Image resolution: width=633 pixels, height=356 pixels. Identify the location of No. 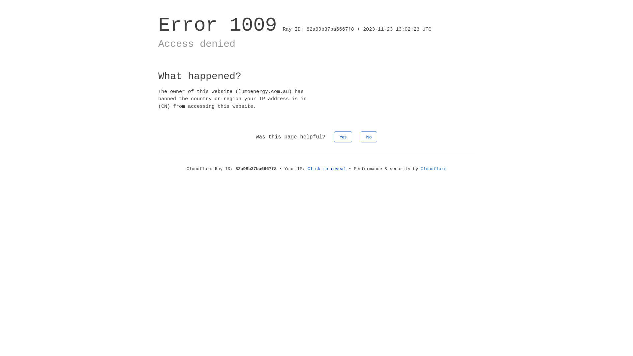
(369, 137).